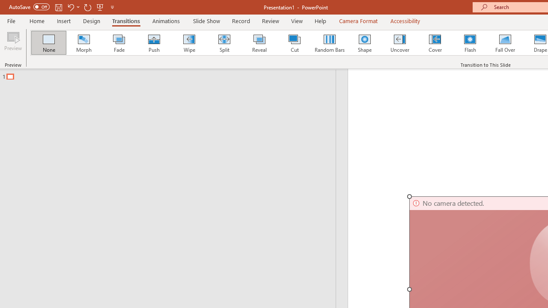  I want to click on Camera Format, so click(358, 21).